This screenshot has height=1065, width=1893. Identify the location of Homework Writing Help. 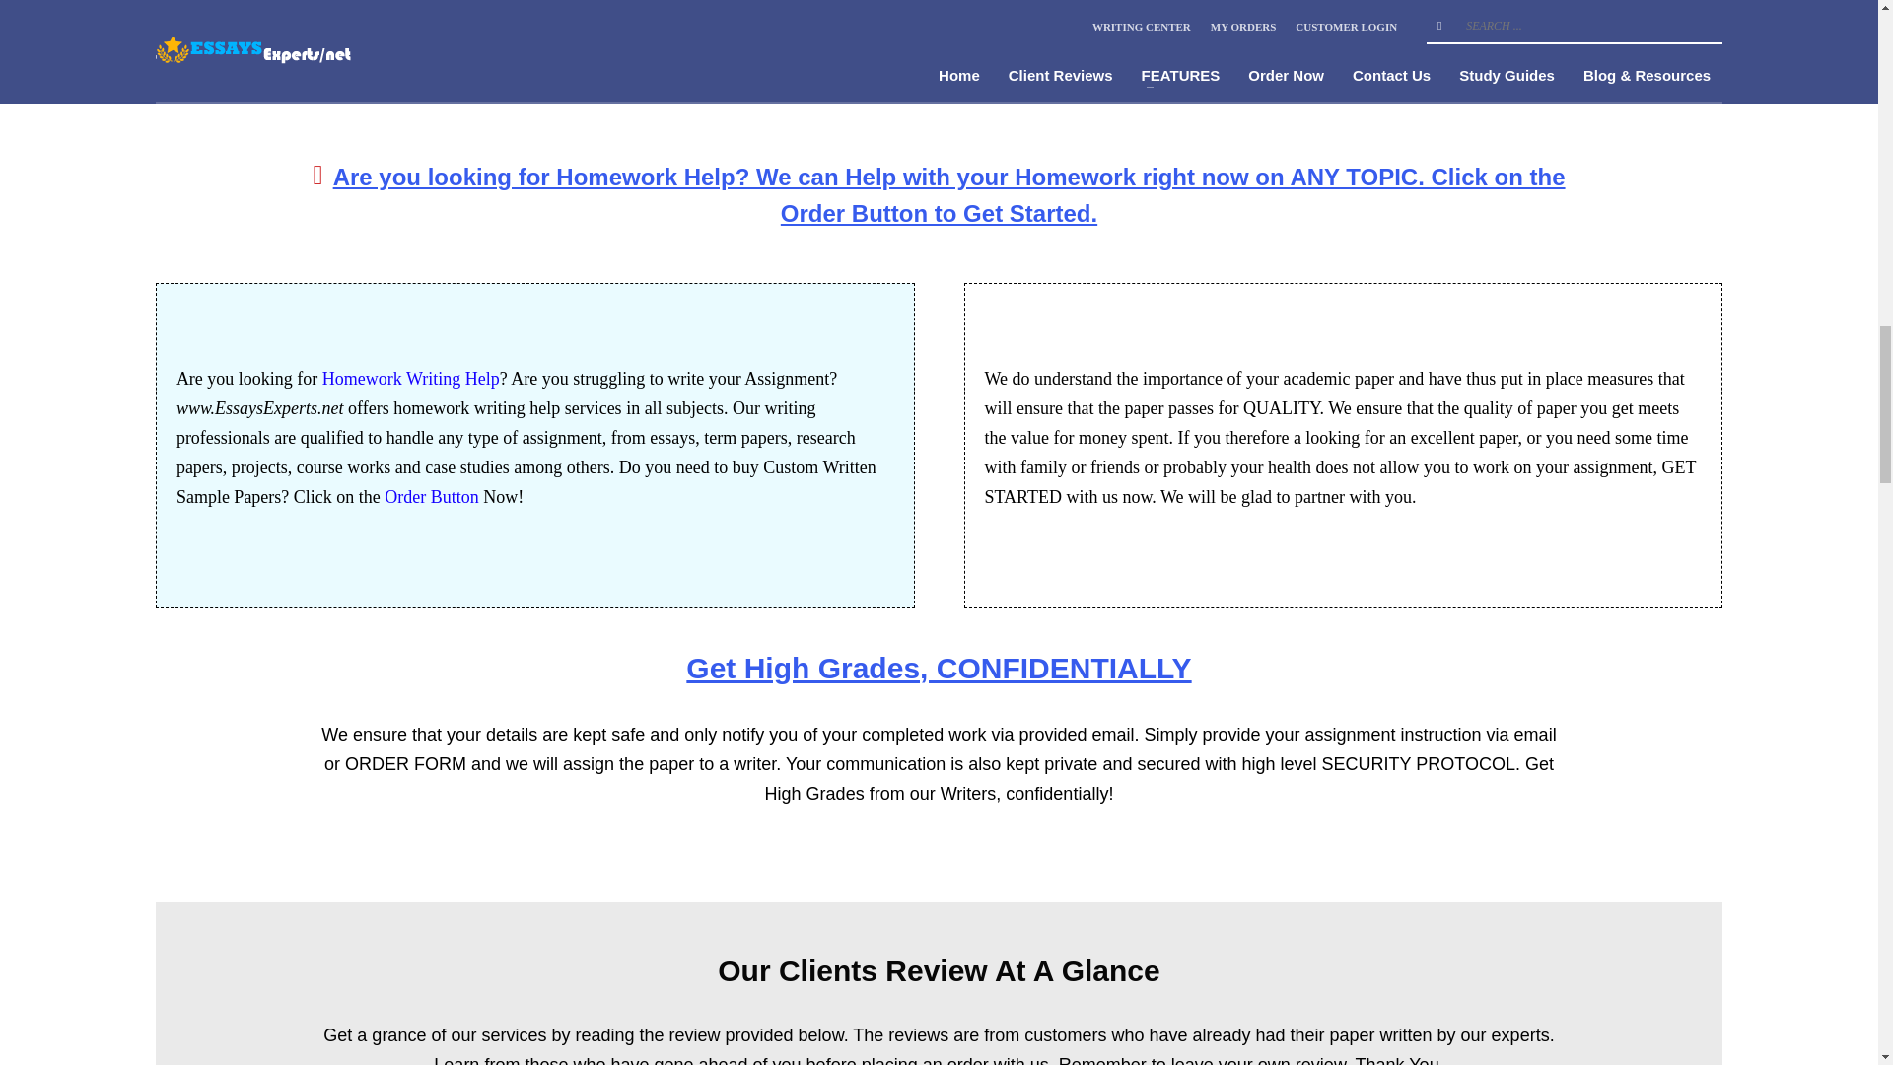
(410, 379).